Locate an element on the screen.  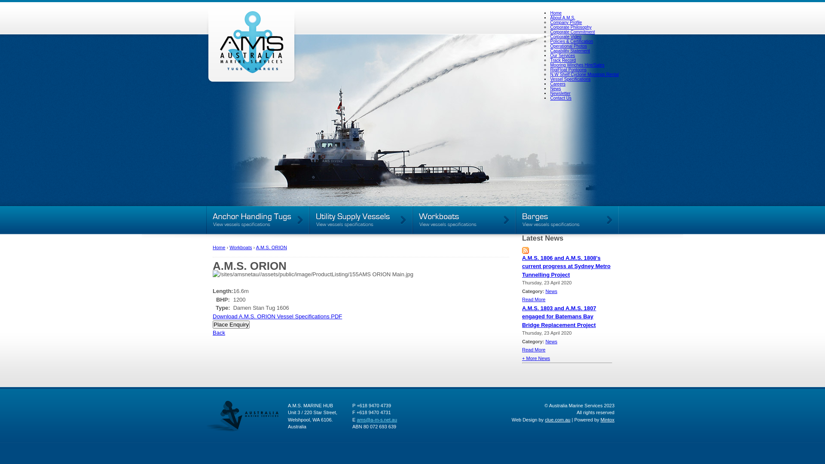
Mintox is located at coordinates (608, 419).